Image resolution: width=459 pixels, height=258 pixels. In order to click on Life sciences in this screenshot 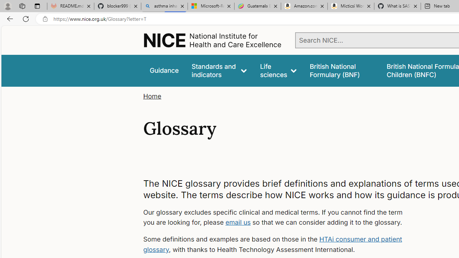, I will do `click(278, 70)`.